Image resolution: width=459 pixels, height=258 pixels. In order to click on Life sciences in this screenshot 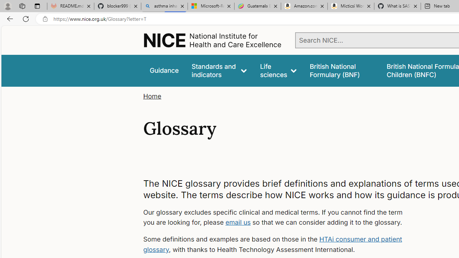, I will do `click(278, 70)`.